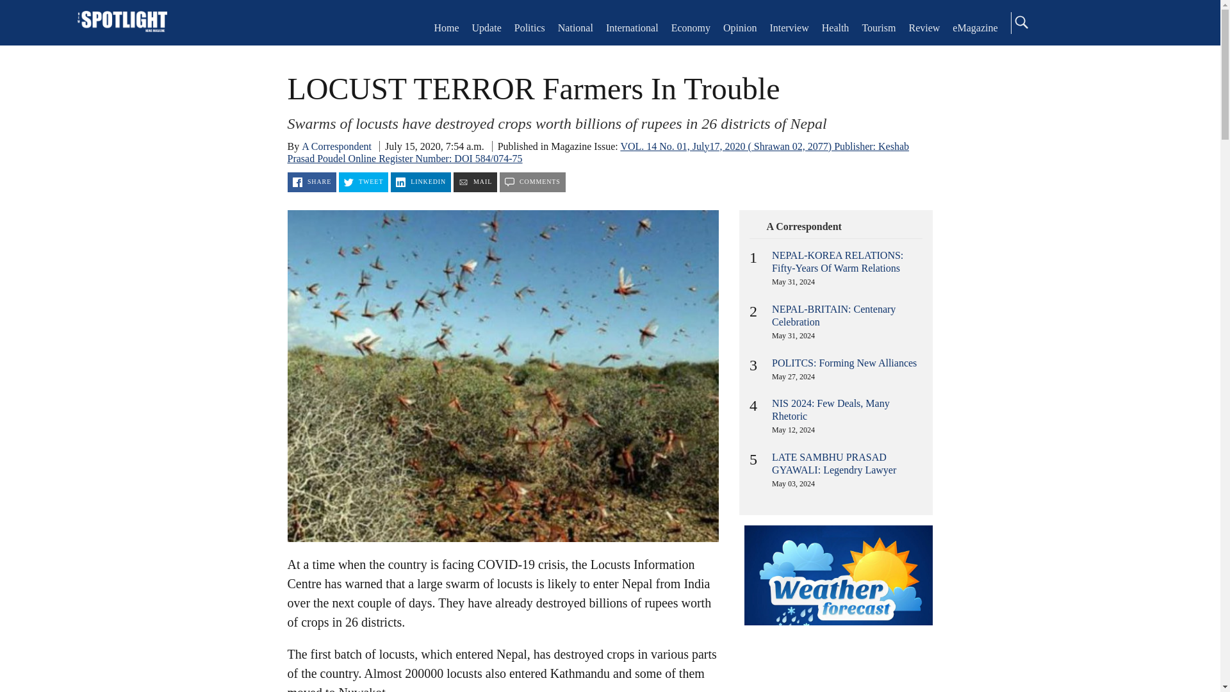  Describe the element at coordinates (122, 23) in the screenshot. I see `Home` at that location.